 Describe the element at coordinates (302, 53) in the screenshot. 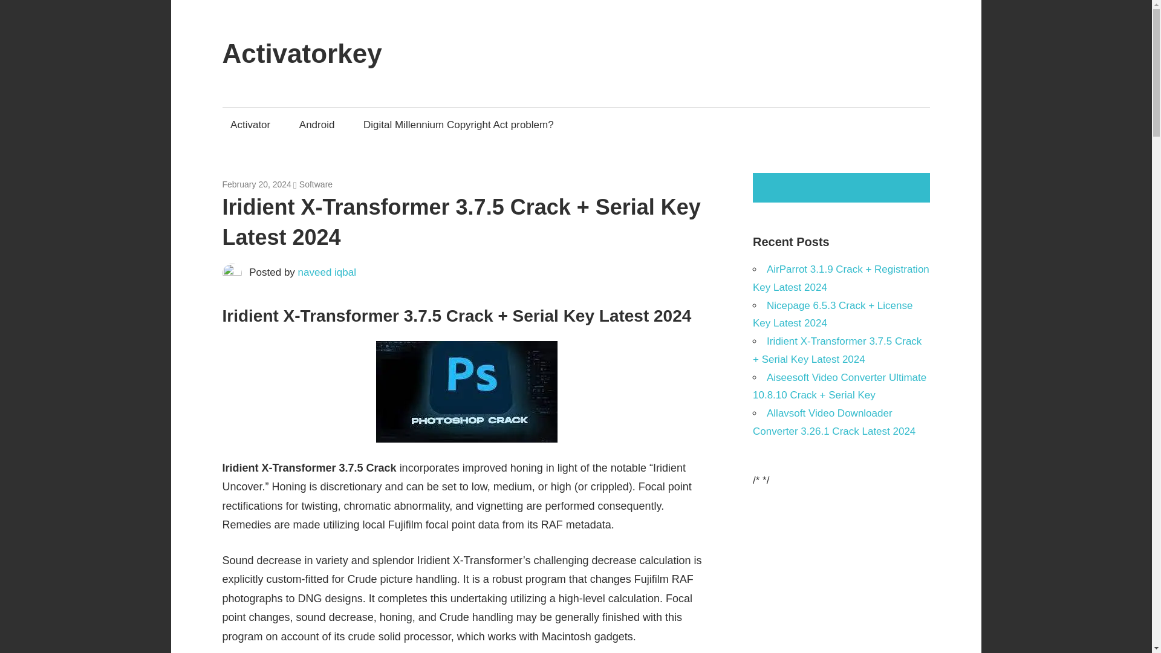

I see `Activatorkey` at that location.